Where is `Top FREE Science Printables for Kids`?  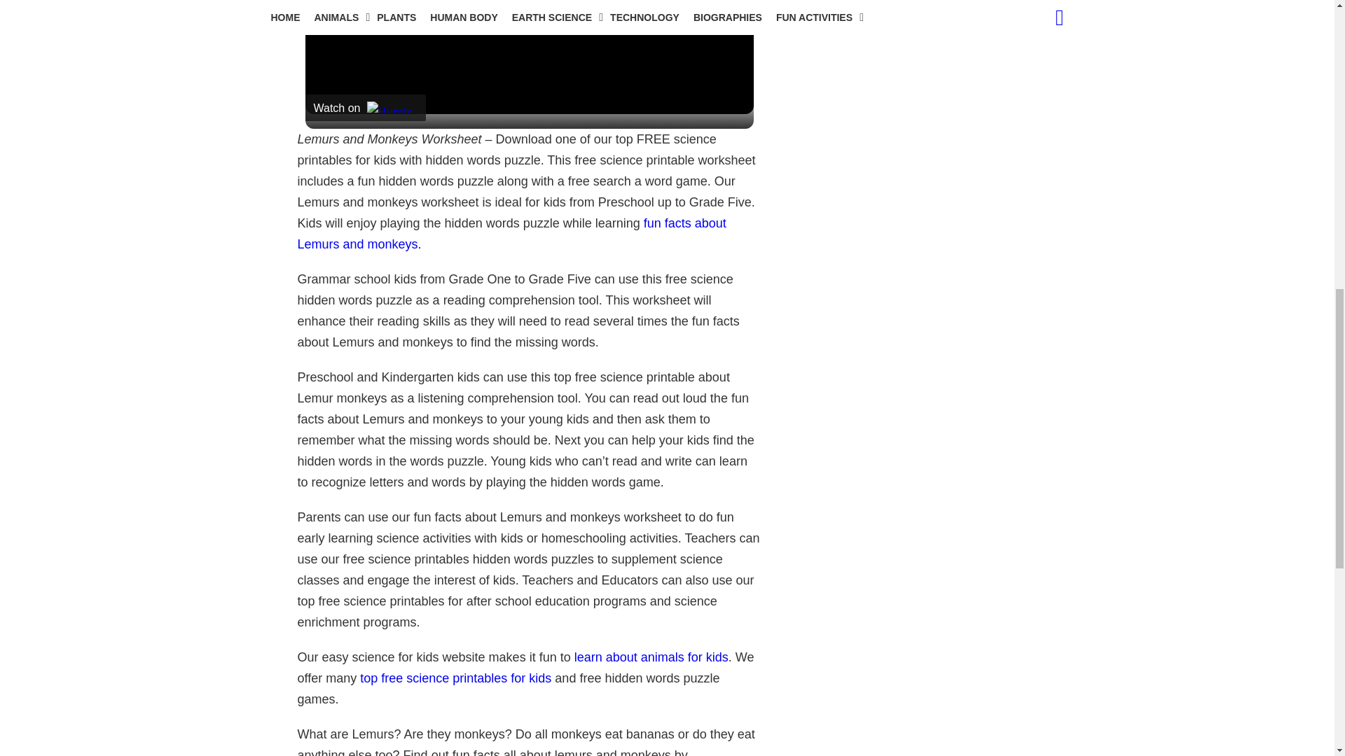 Top FREE Science Printables for Kids is located at coordinates (455, 678).